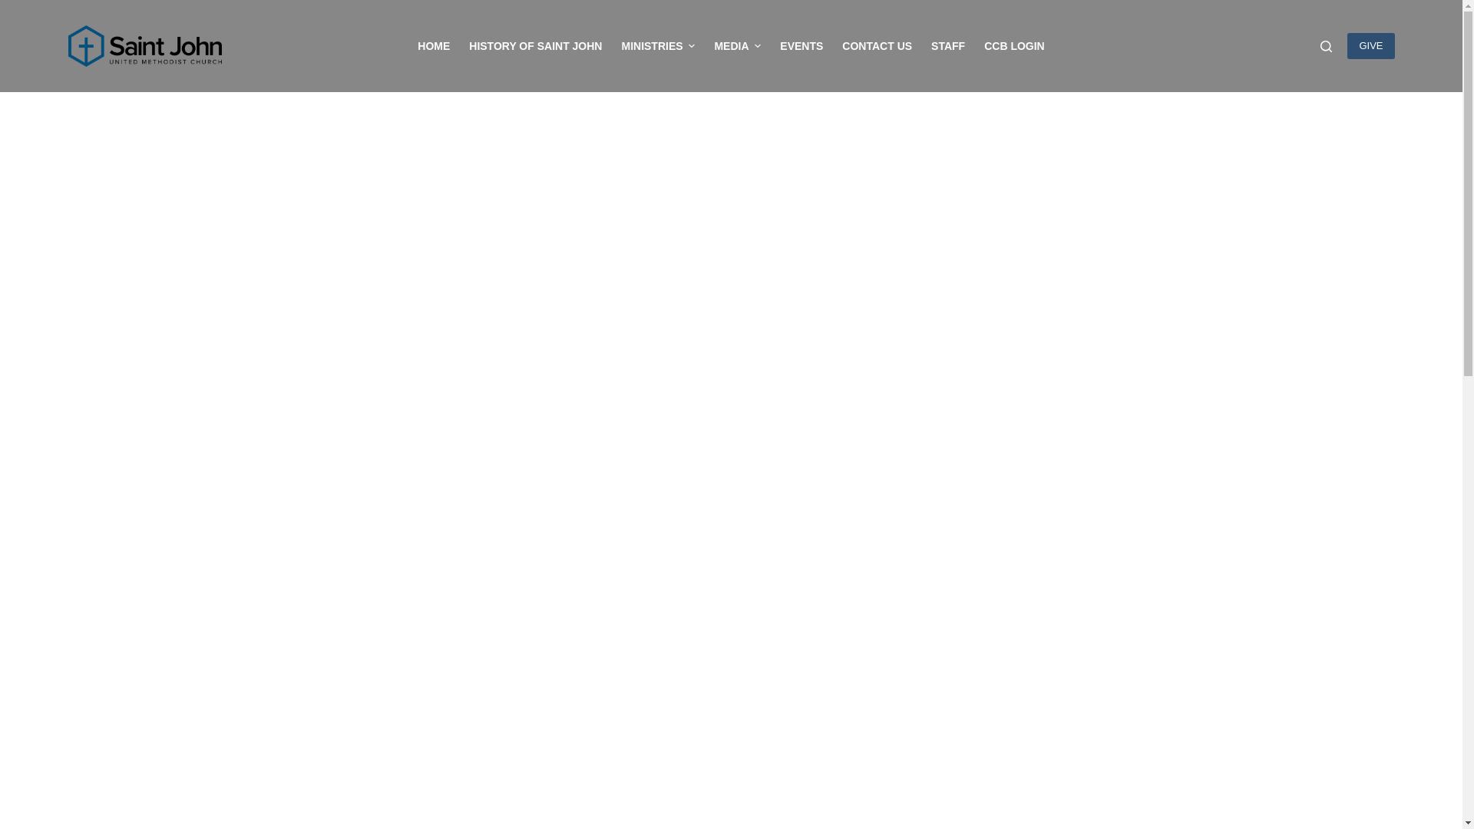 The width and height of the screenshot is (1474, 829). I want to click on MINISTRIES, so click(657, 46).